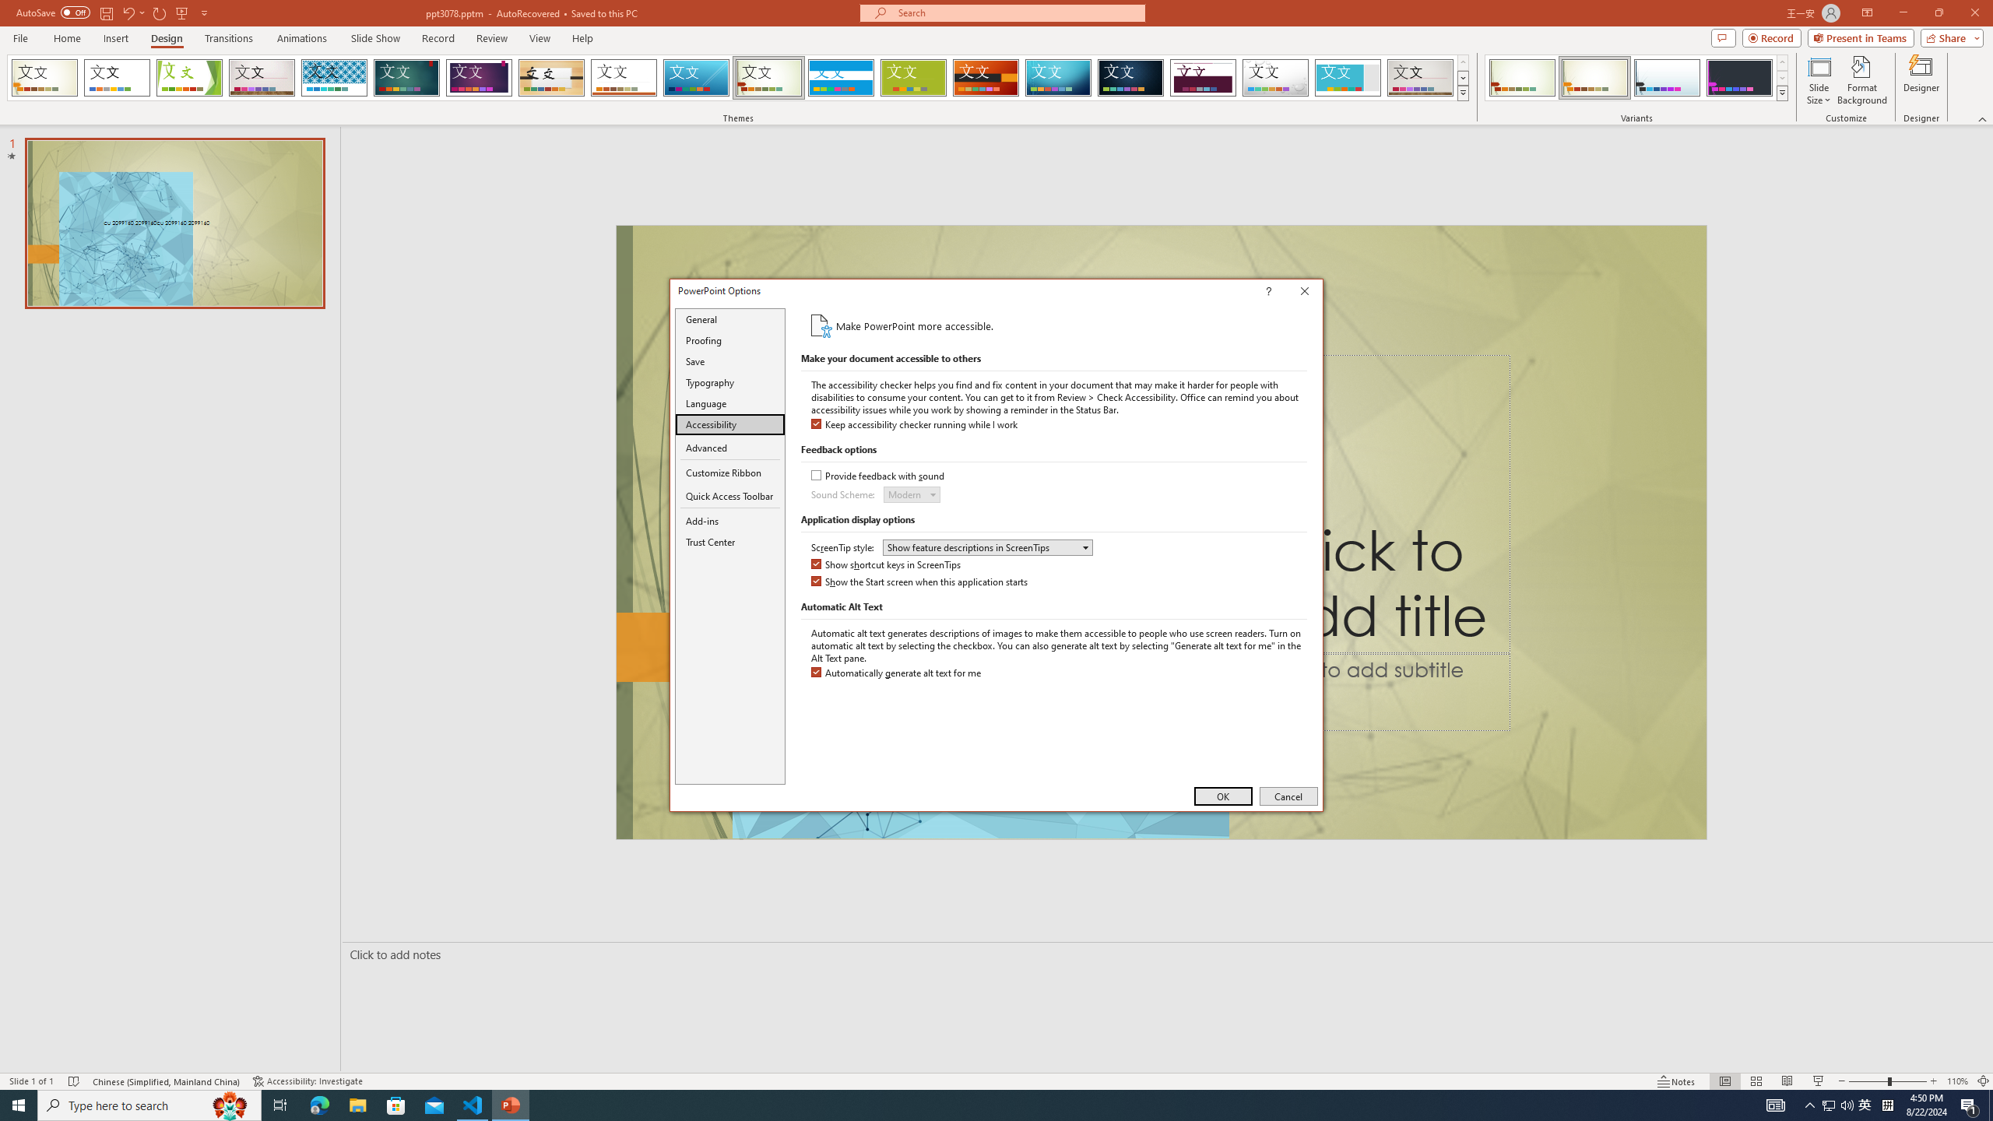 This screenshot has height=1121, width=1993. I want to click on OK, so click(1224, 796).